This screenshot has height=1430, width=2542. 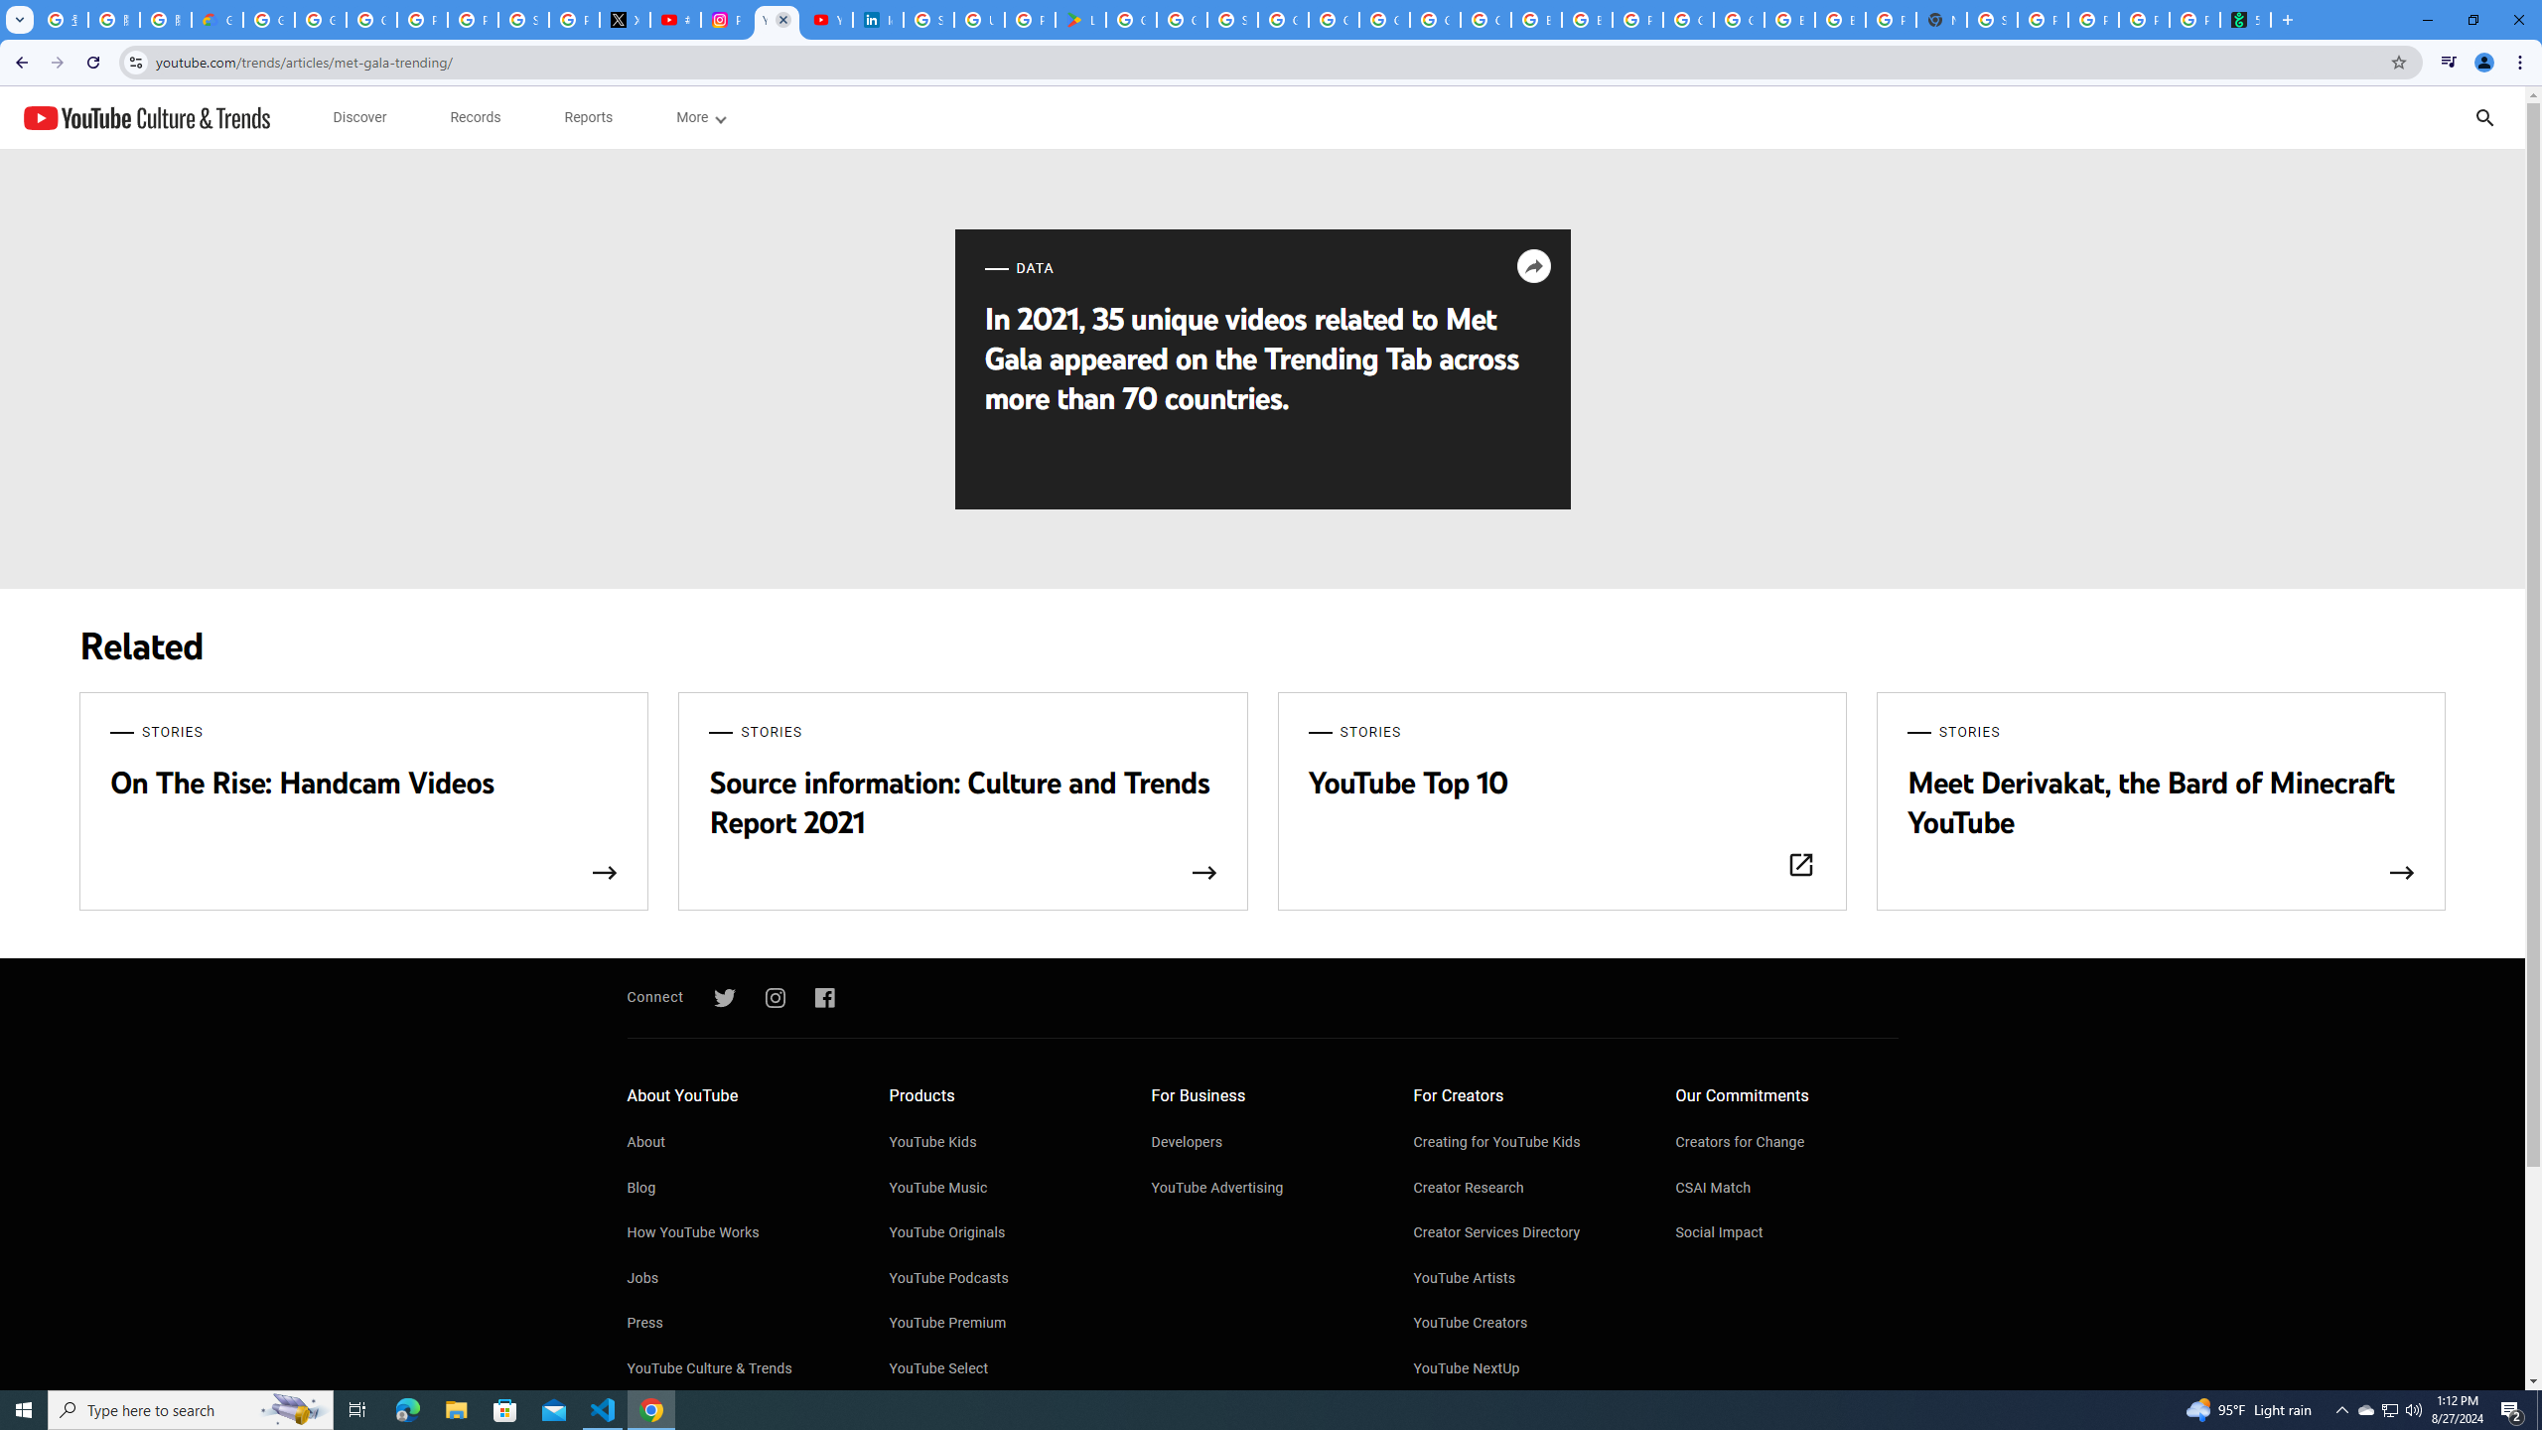 What do you see at coordinates (2093, 20) in the screenshot?
I see `Privacy Checkup` at bounding box center [2093, 20].